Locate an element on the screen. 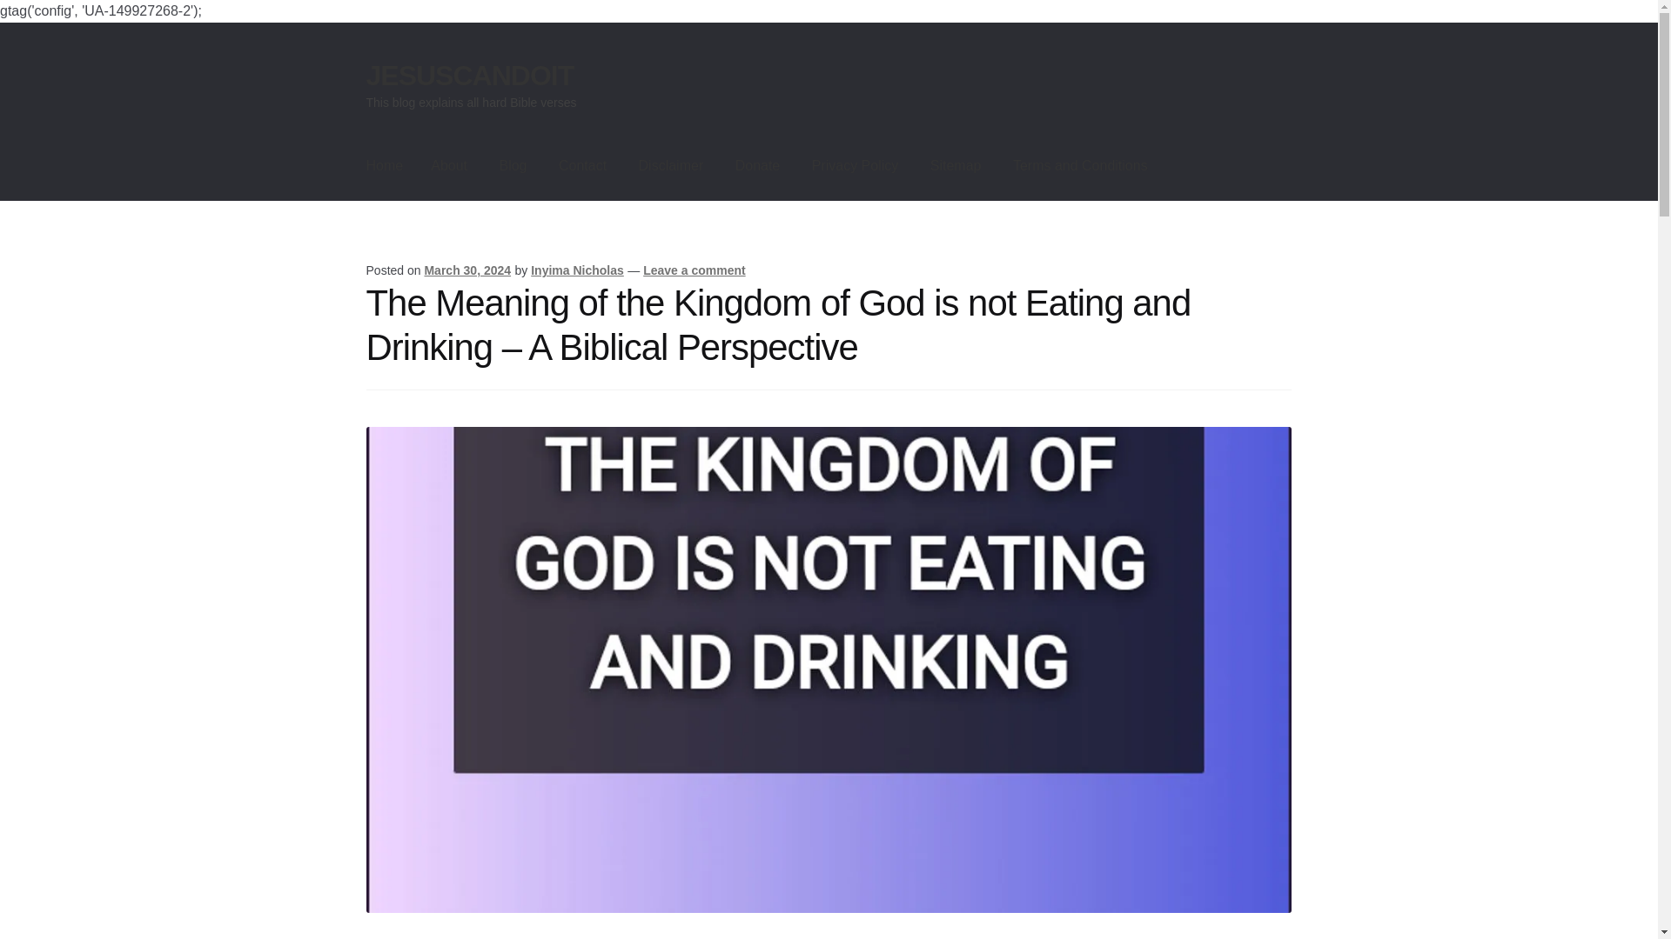 This screenshot has width=1671, height=939. JESUSCANDOIT is located at coordinates (470, 75).